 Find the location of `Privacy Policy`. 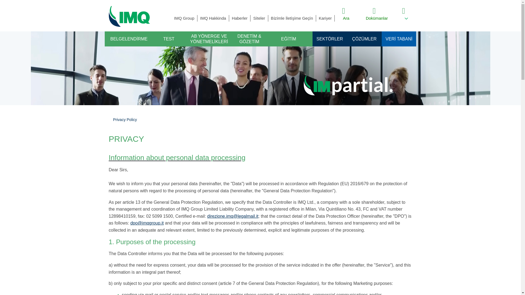

Privacy Policy is located at coordinates (125, 120).